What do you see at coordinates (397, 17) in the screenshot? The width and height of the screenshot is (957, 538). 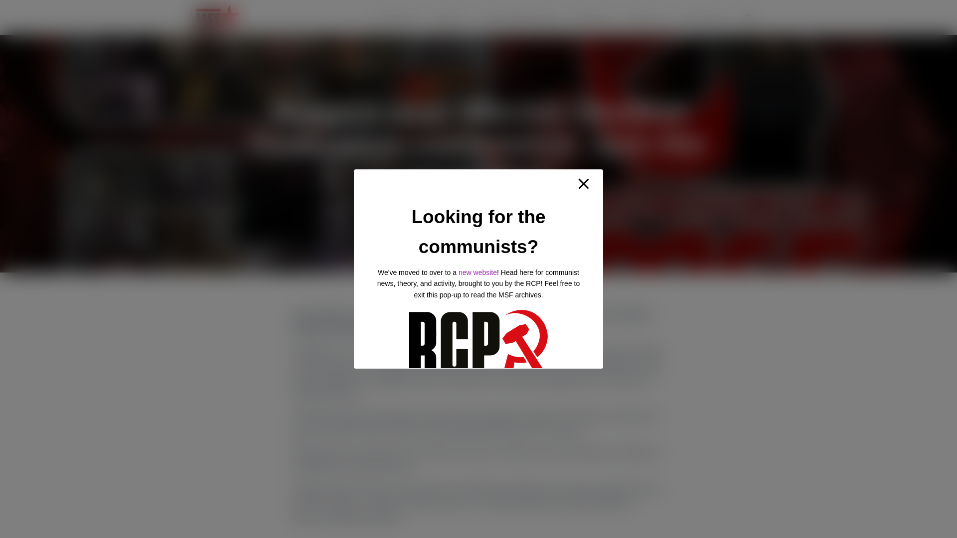 I see `Who we are` at bounding box center [397, 17].